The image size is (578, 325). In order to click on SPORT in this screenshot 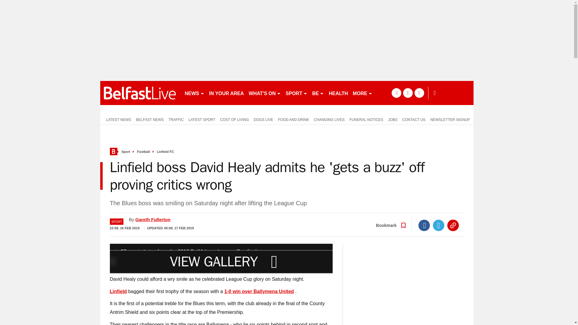, I will do `click(296, 93)`.